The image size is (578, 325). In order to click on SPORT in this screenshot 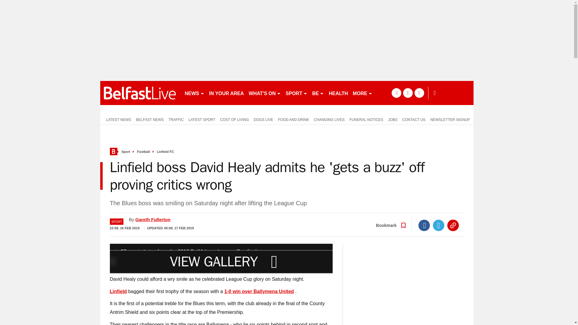, I will do `click(296, 93)`.